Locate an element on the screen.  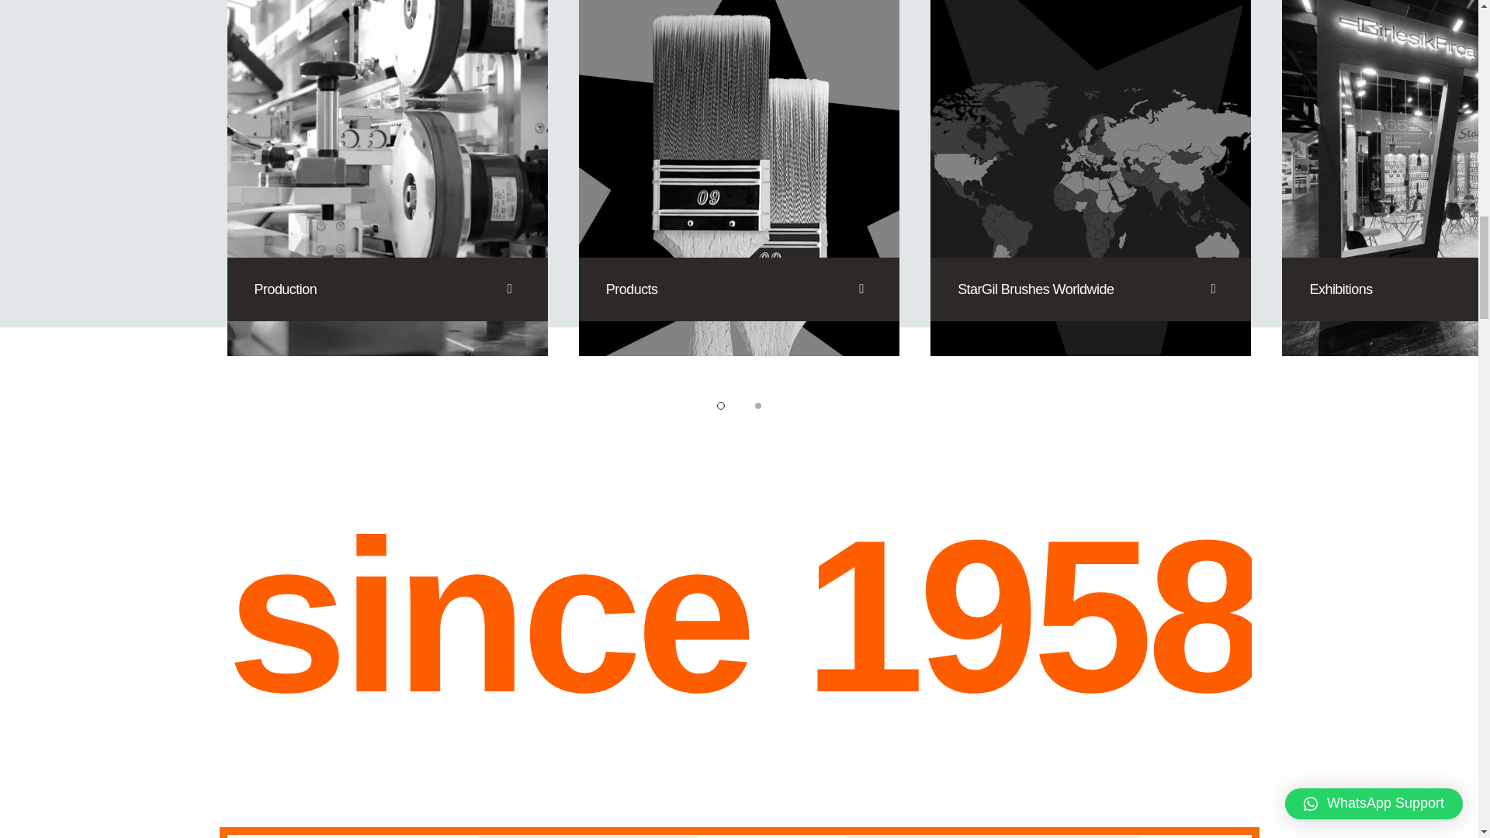
Homepage-Banners-Template12 is located at coordinates (1090, 178).